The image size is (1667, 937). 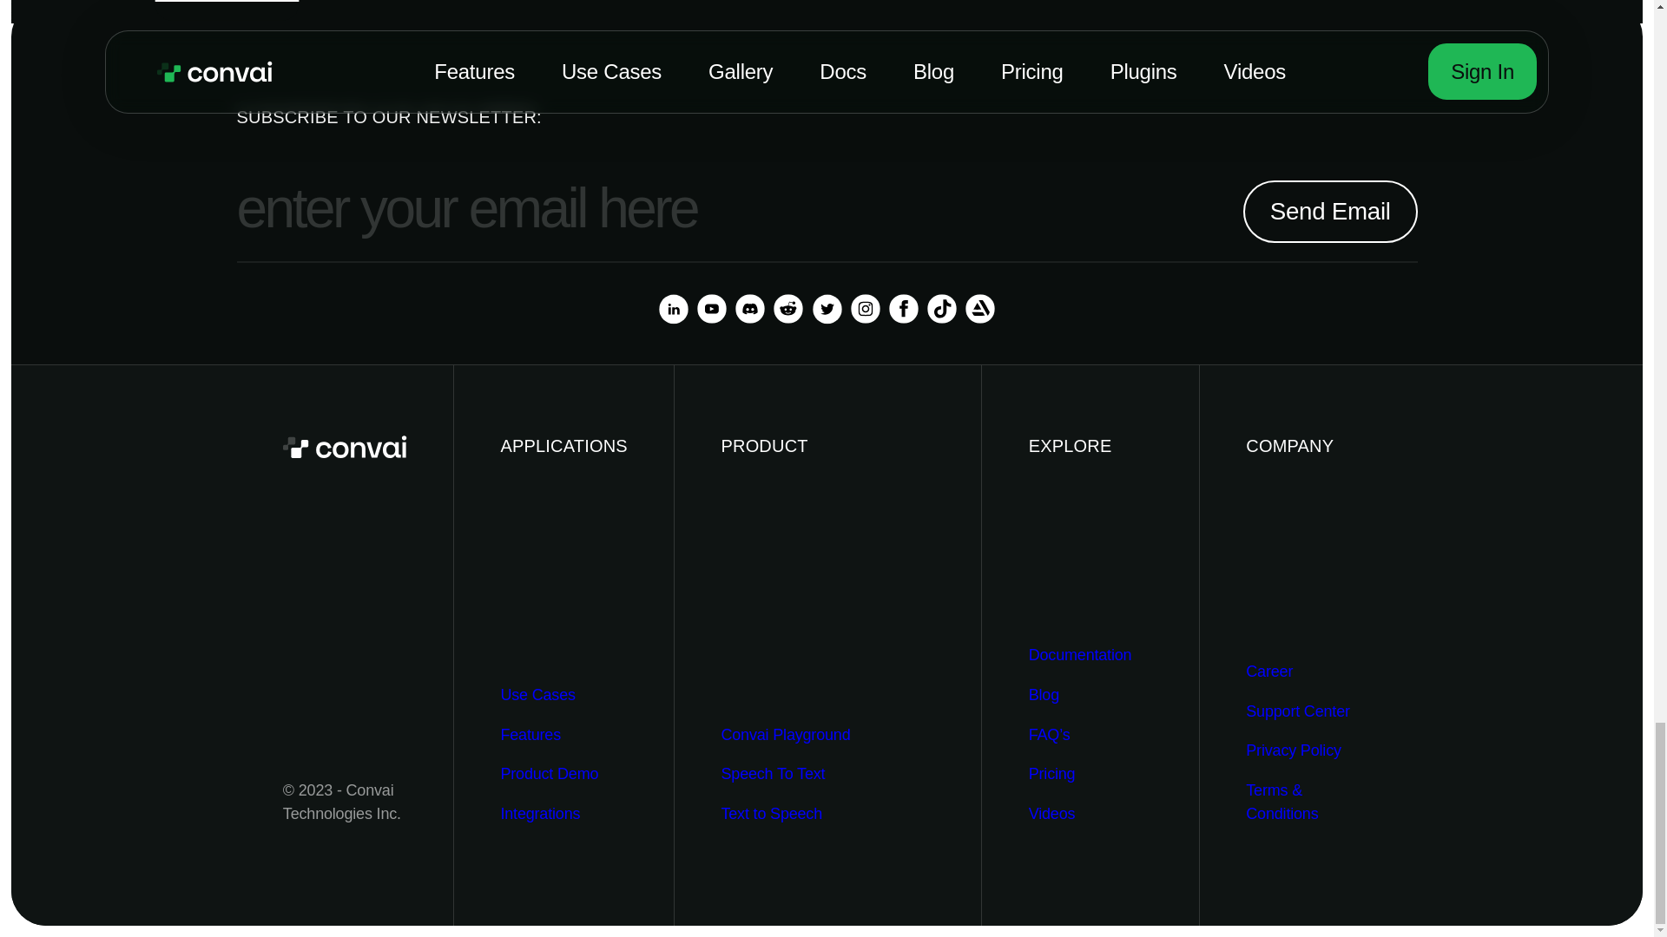 What do you see at coordinates (530, 734) in the screenshot?
I see `Features` at bounding box center [530, 734].